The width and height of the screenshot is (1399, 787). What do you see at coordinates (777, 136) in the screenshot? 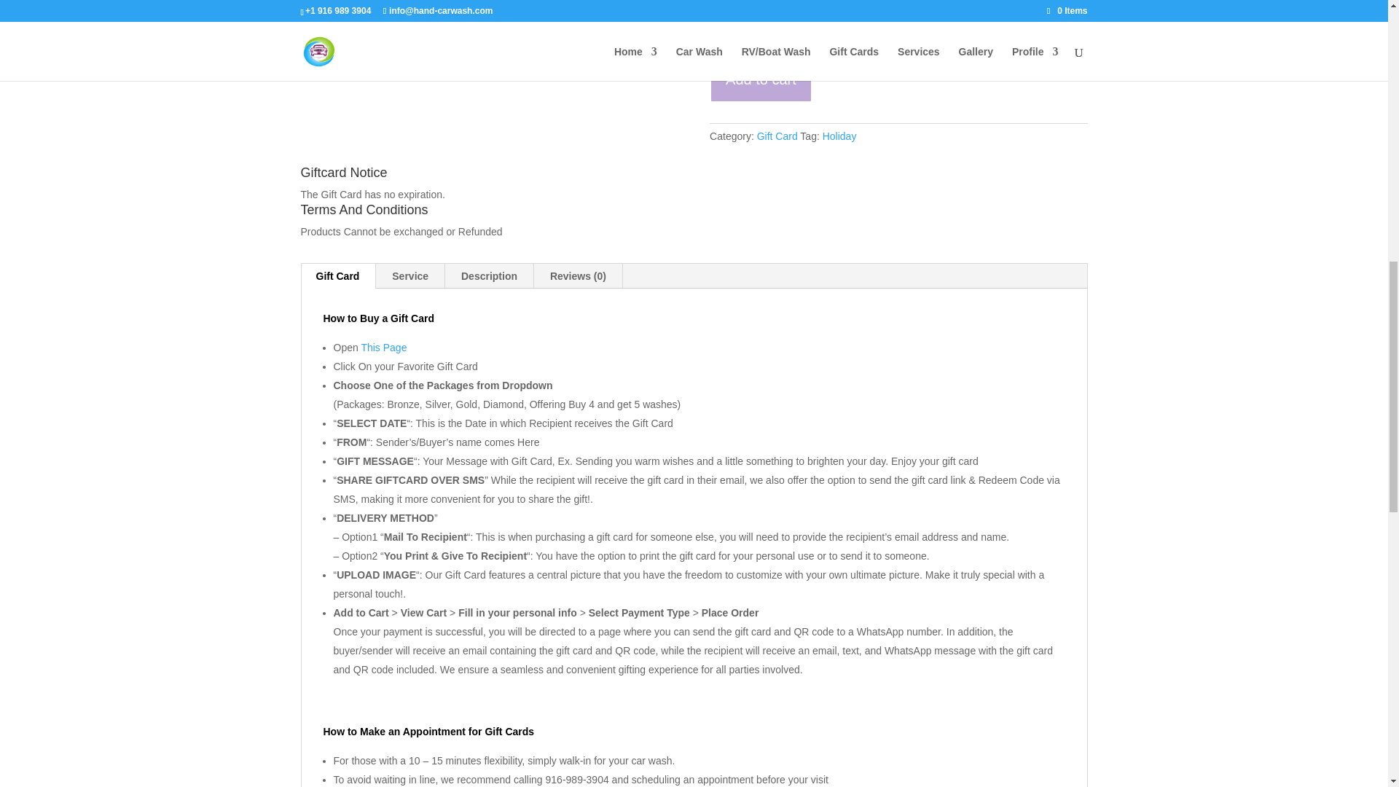
I see `Gift Card` at bounding box center [777, 136].